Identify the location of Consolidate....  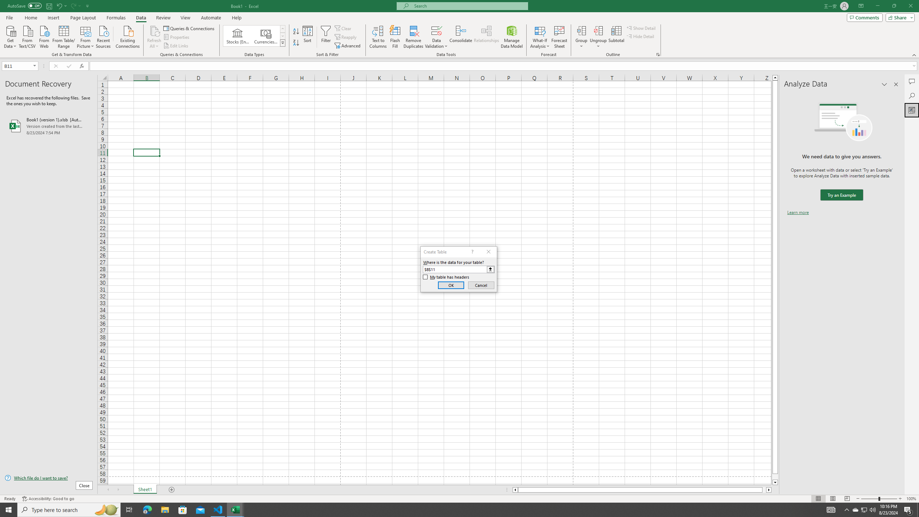
(461, 37).